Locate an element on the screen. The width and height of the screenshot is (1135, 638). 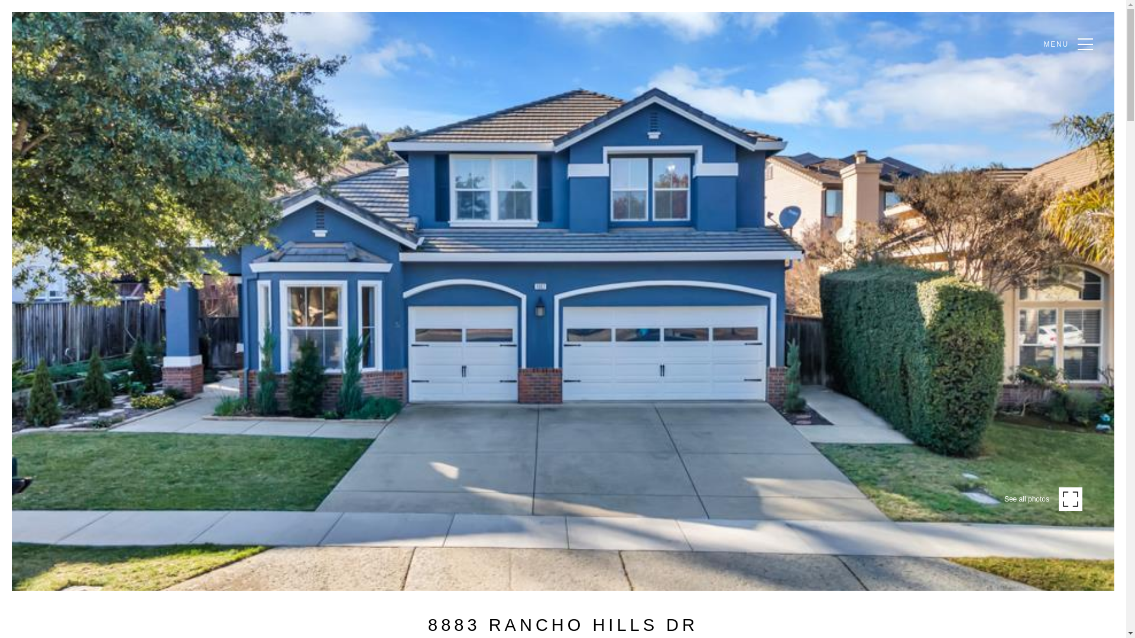
MENU is located at coordinates (1068, 44).